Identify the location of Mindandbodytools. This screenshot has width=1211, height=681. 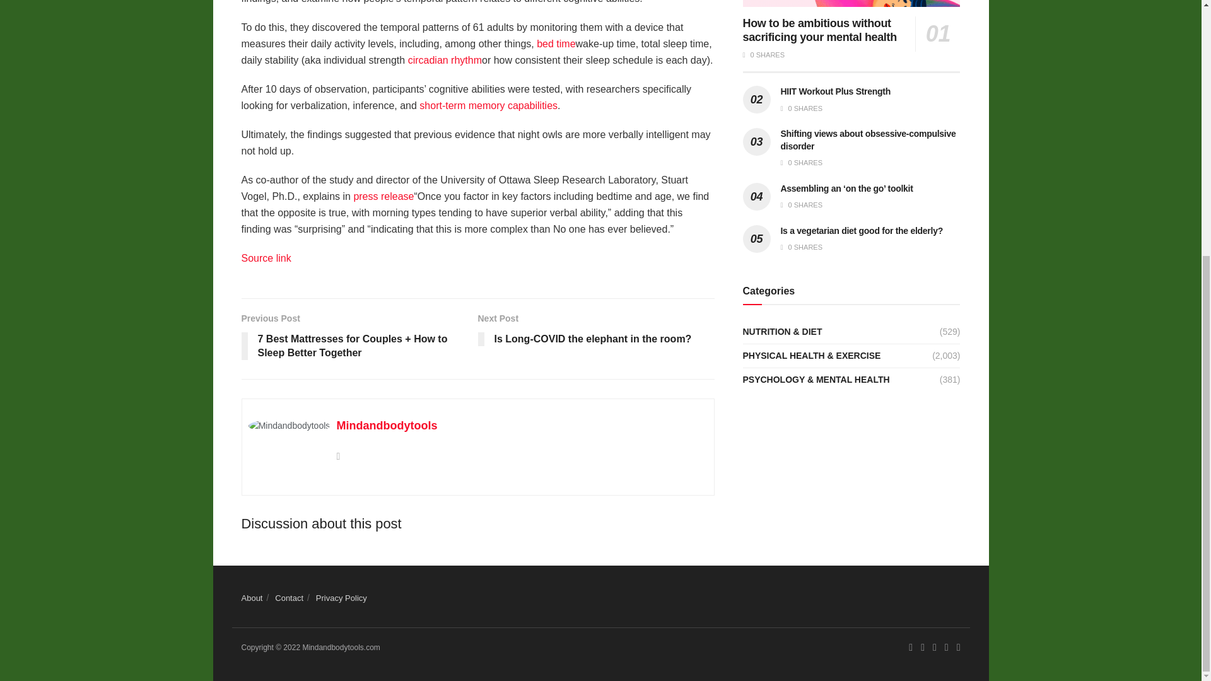
(387, 425).